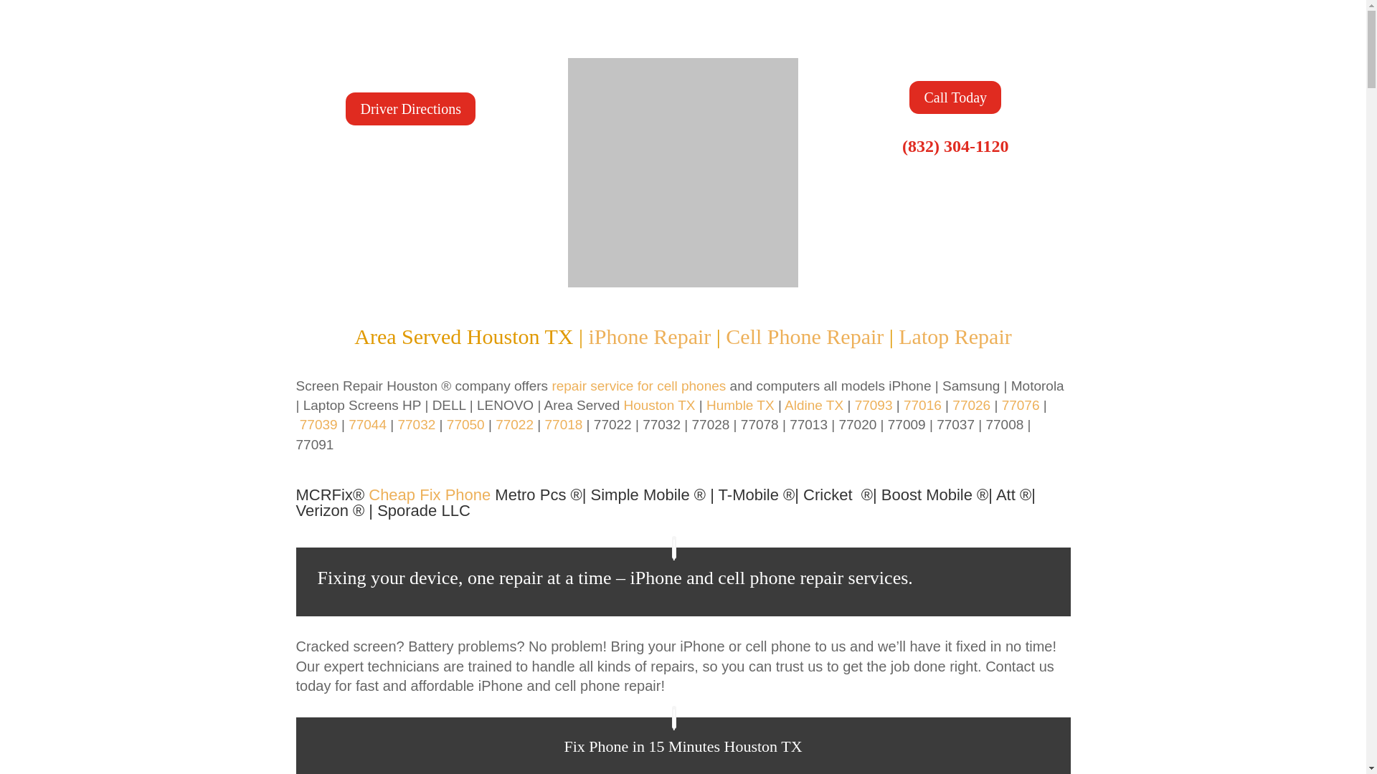 This screenshot has width=1377, height=774. I want to click on 77093, so click(874, 405).